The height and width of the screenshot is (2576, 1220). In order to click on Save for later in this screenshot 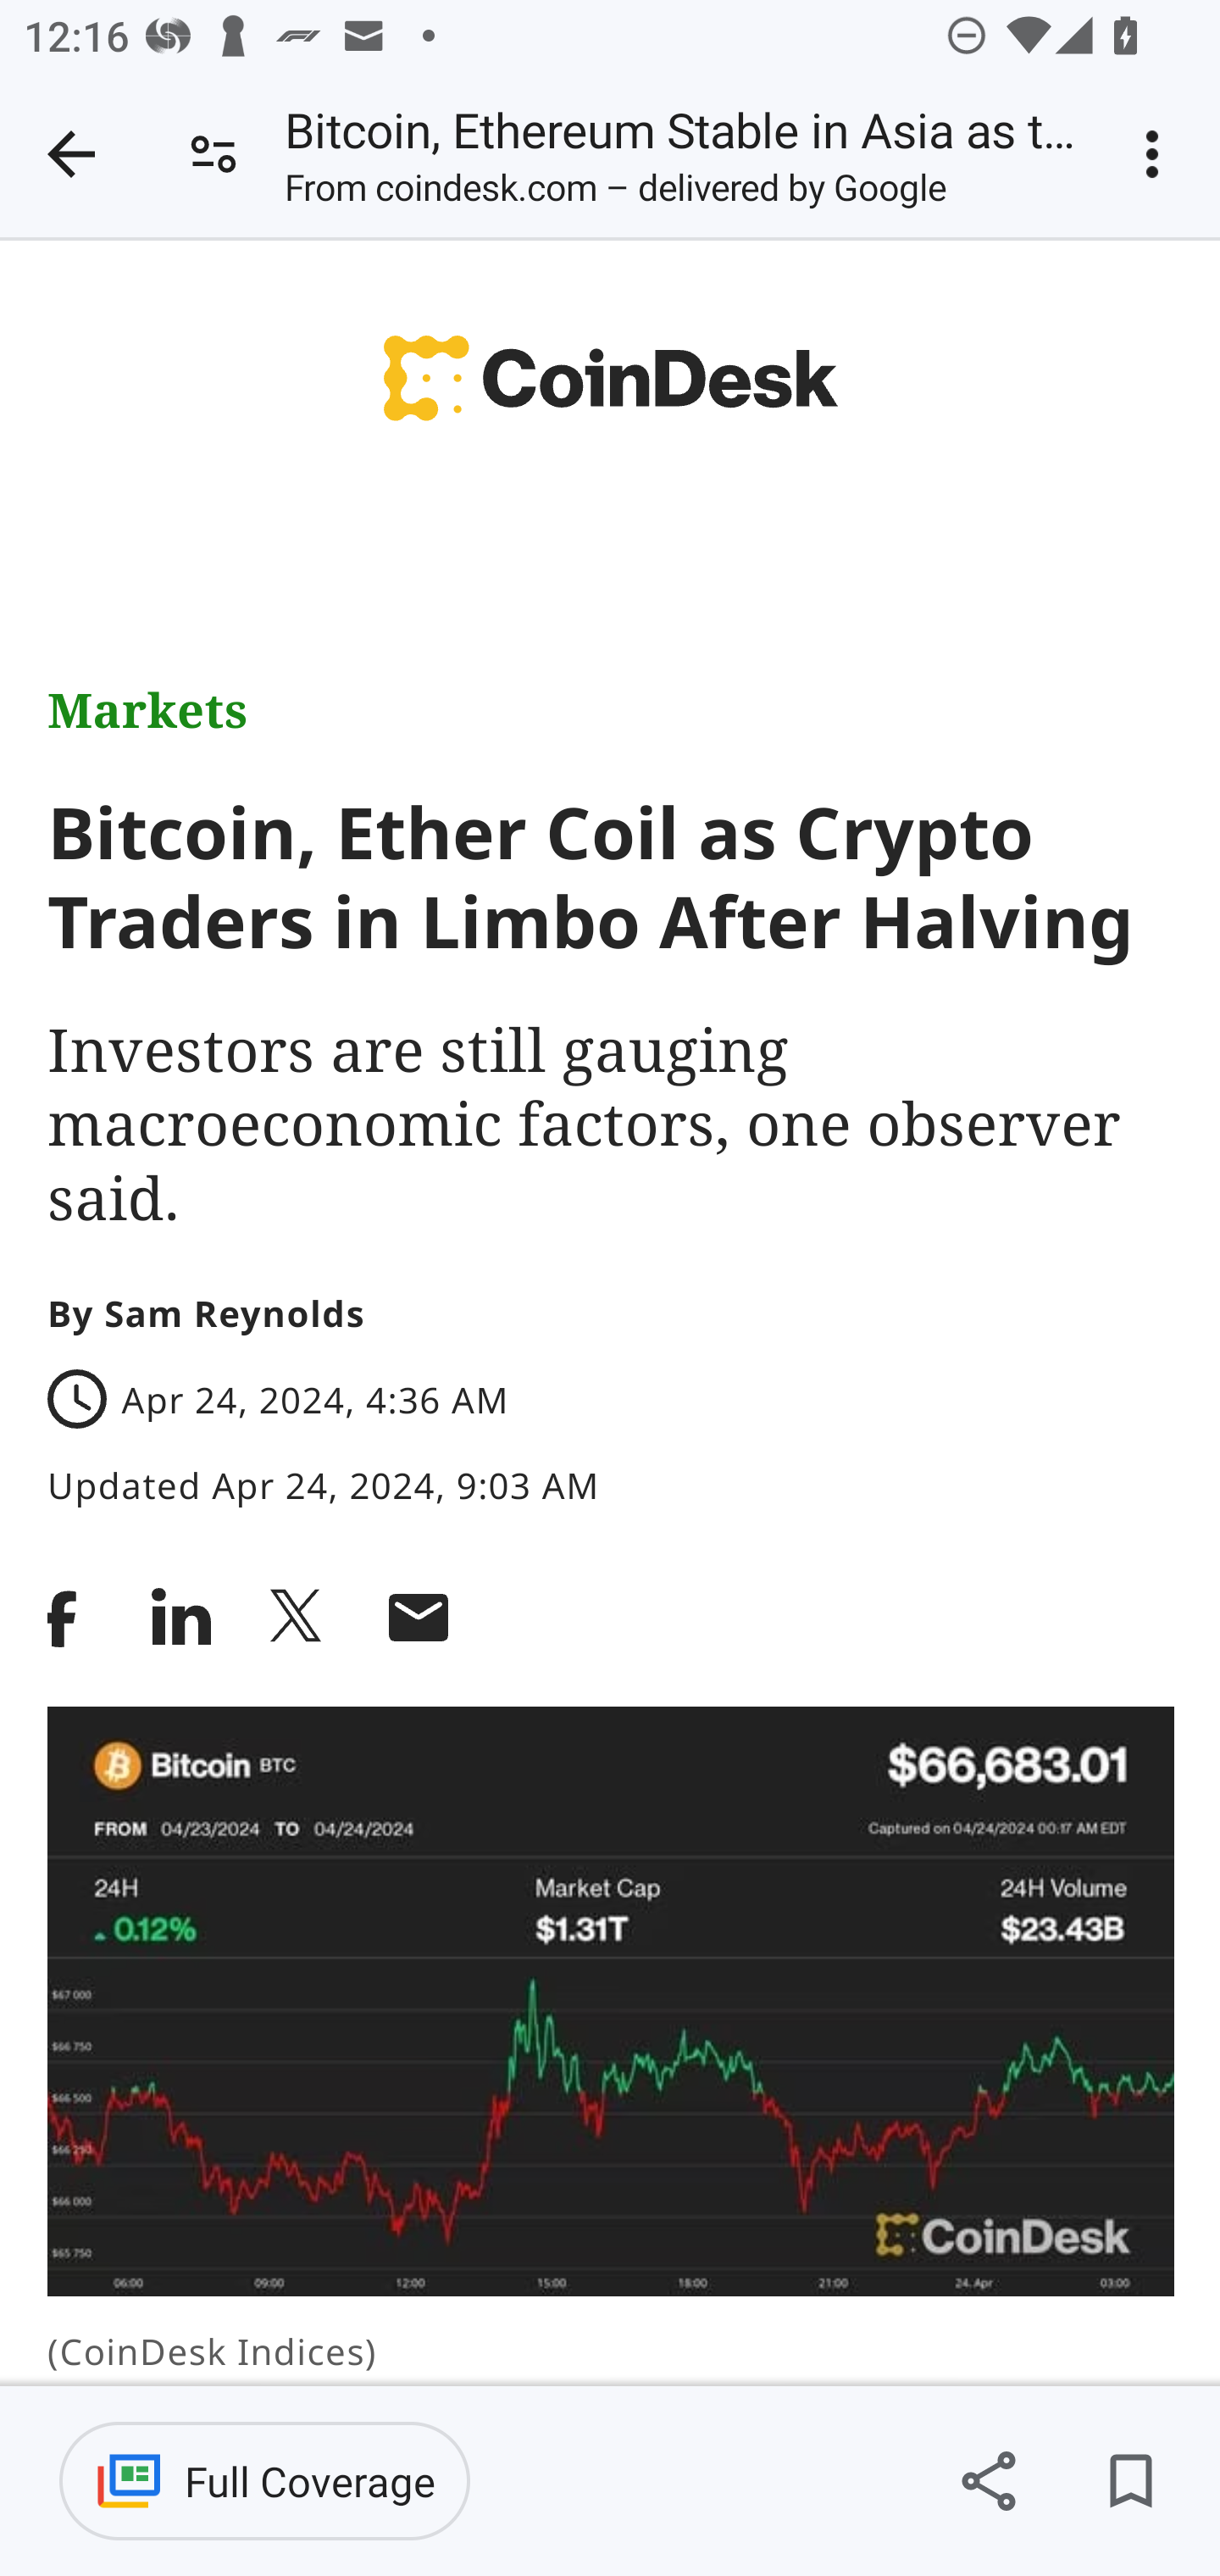, I will do `click(1130, 2481)`.